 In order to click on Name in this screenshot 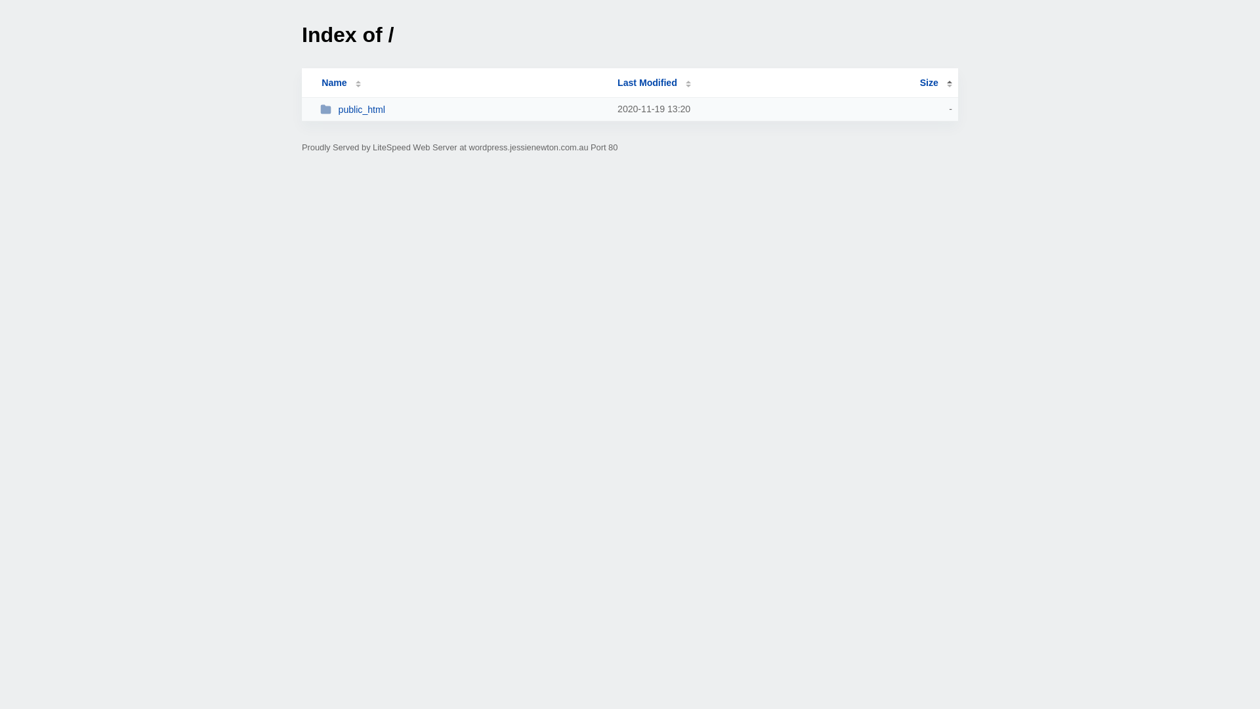, I will do `click(334, 83)`.